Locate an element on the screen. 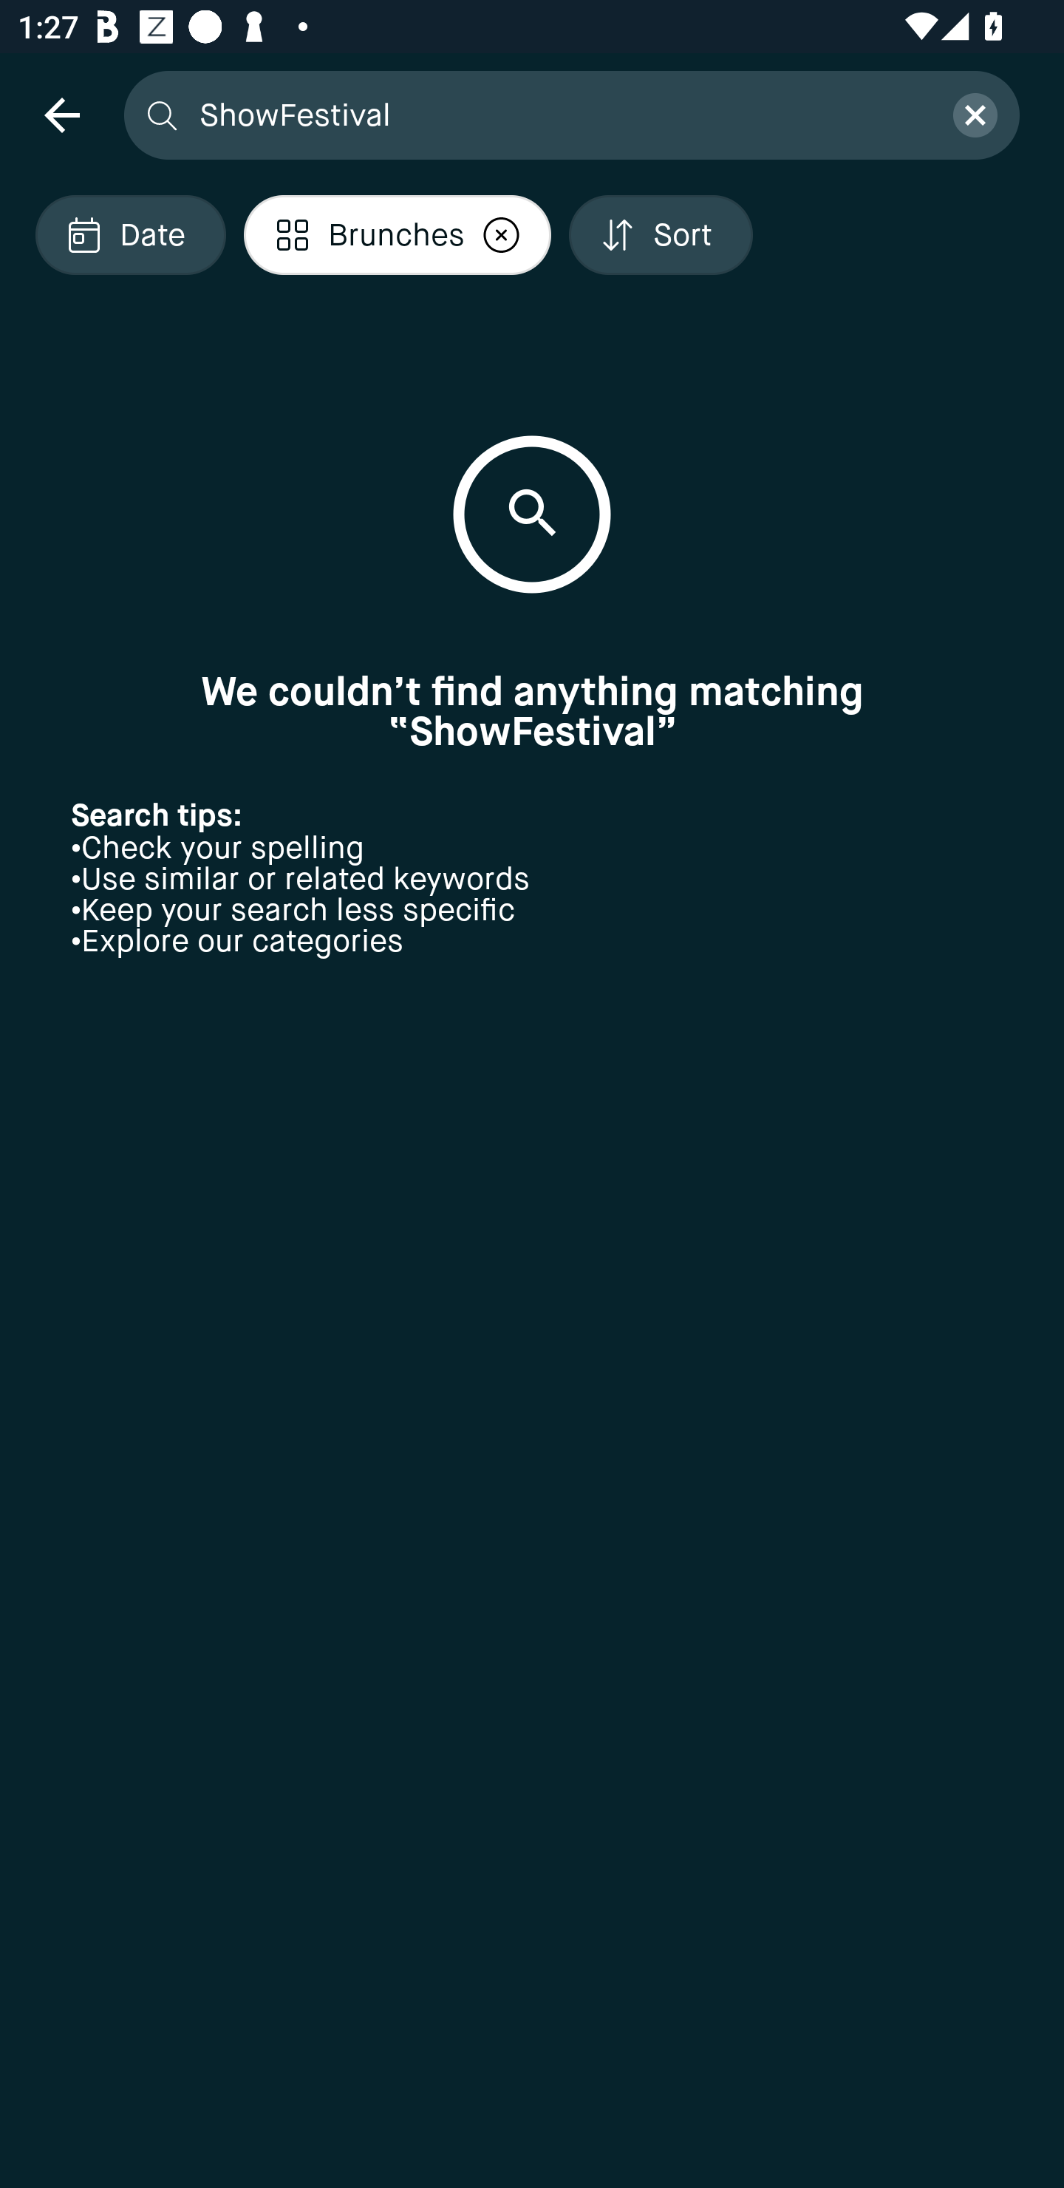 The height and width of the screenshot is (2188, 1064). navigation icon is located at coordinates (61, 114).